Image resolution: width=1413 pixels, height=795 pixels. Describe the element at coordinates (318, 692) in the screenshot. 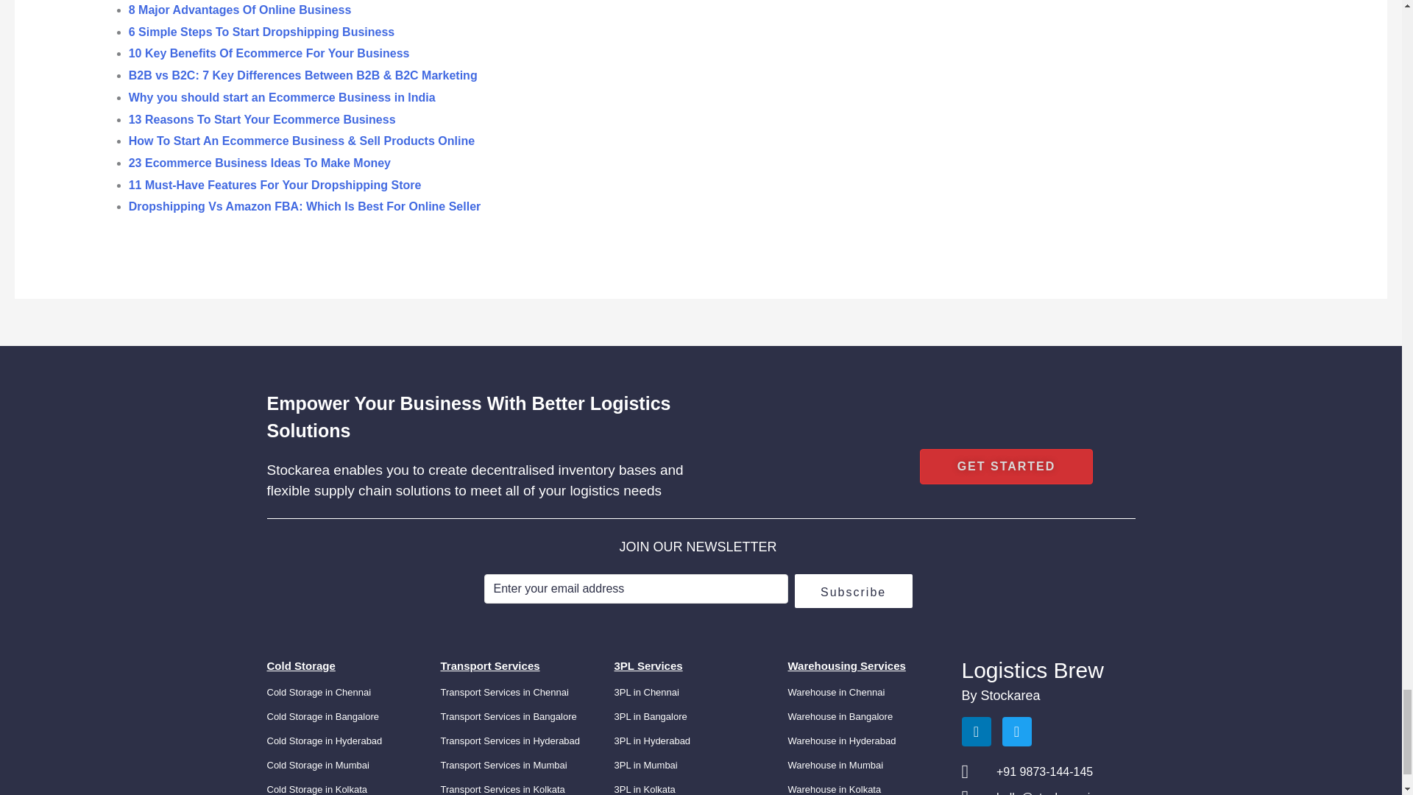

I see `Cold Storage in Chennai` at that location.